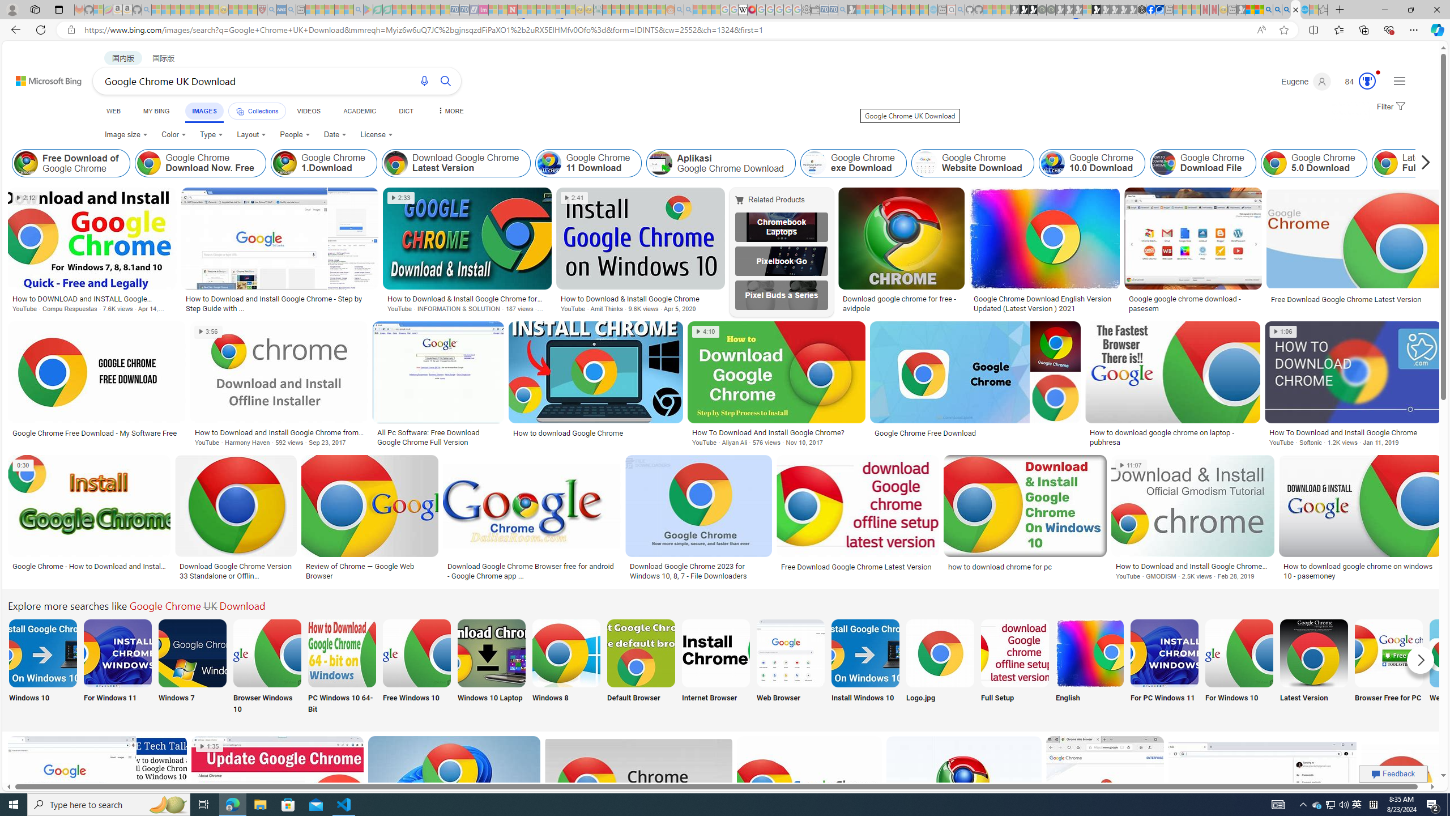  Describe the element at coordinates (596, 433) in the screenshot. I see `How to download Google Chrome` at that location.